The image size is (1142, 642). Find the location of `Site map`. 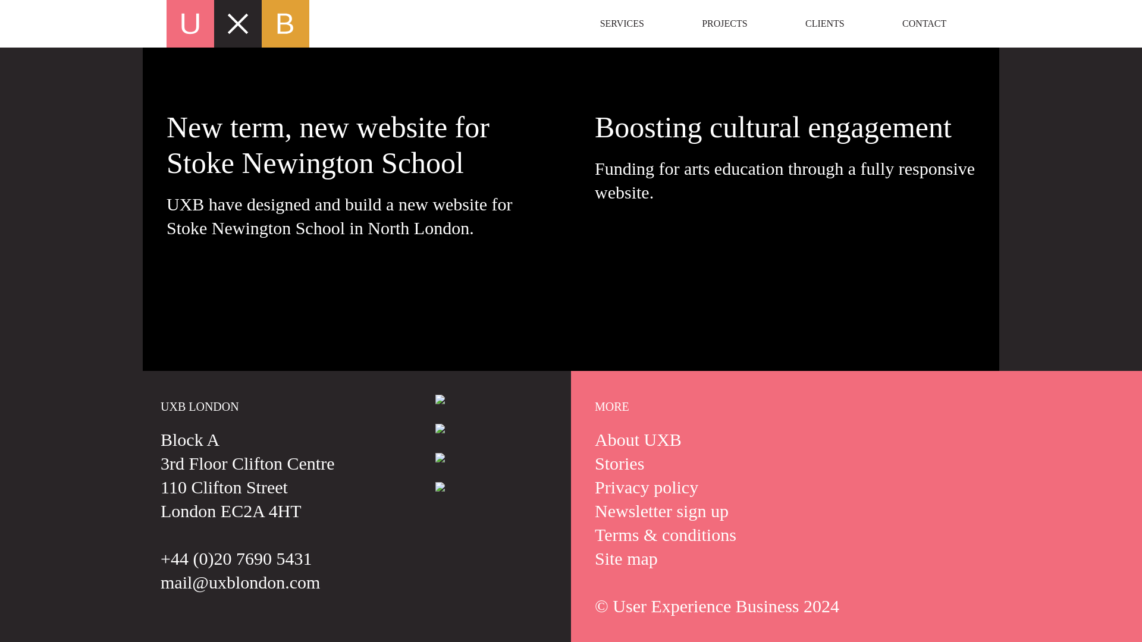

Site map is located at coordinates (626, 558).